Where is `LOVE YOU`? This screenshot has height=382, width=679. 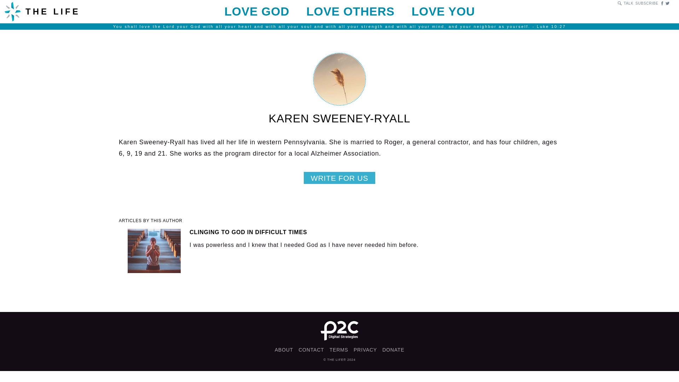
LOVE YOU is located at coordinates (443, 11).